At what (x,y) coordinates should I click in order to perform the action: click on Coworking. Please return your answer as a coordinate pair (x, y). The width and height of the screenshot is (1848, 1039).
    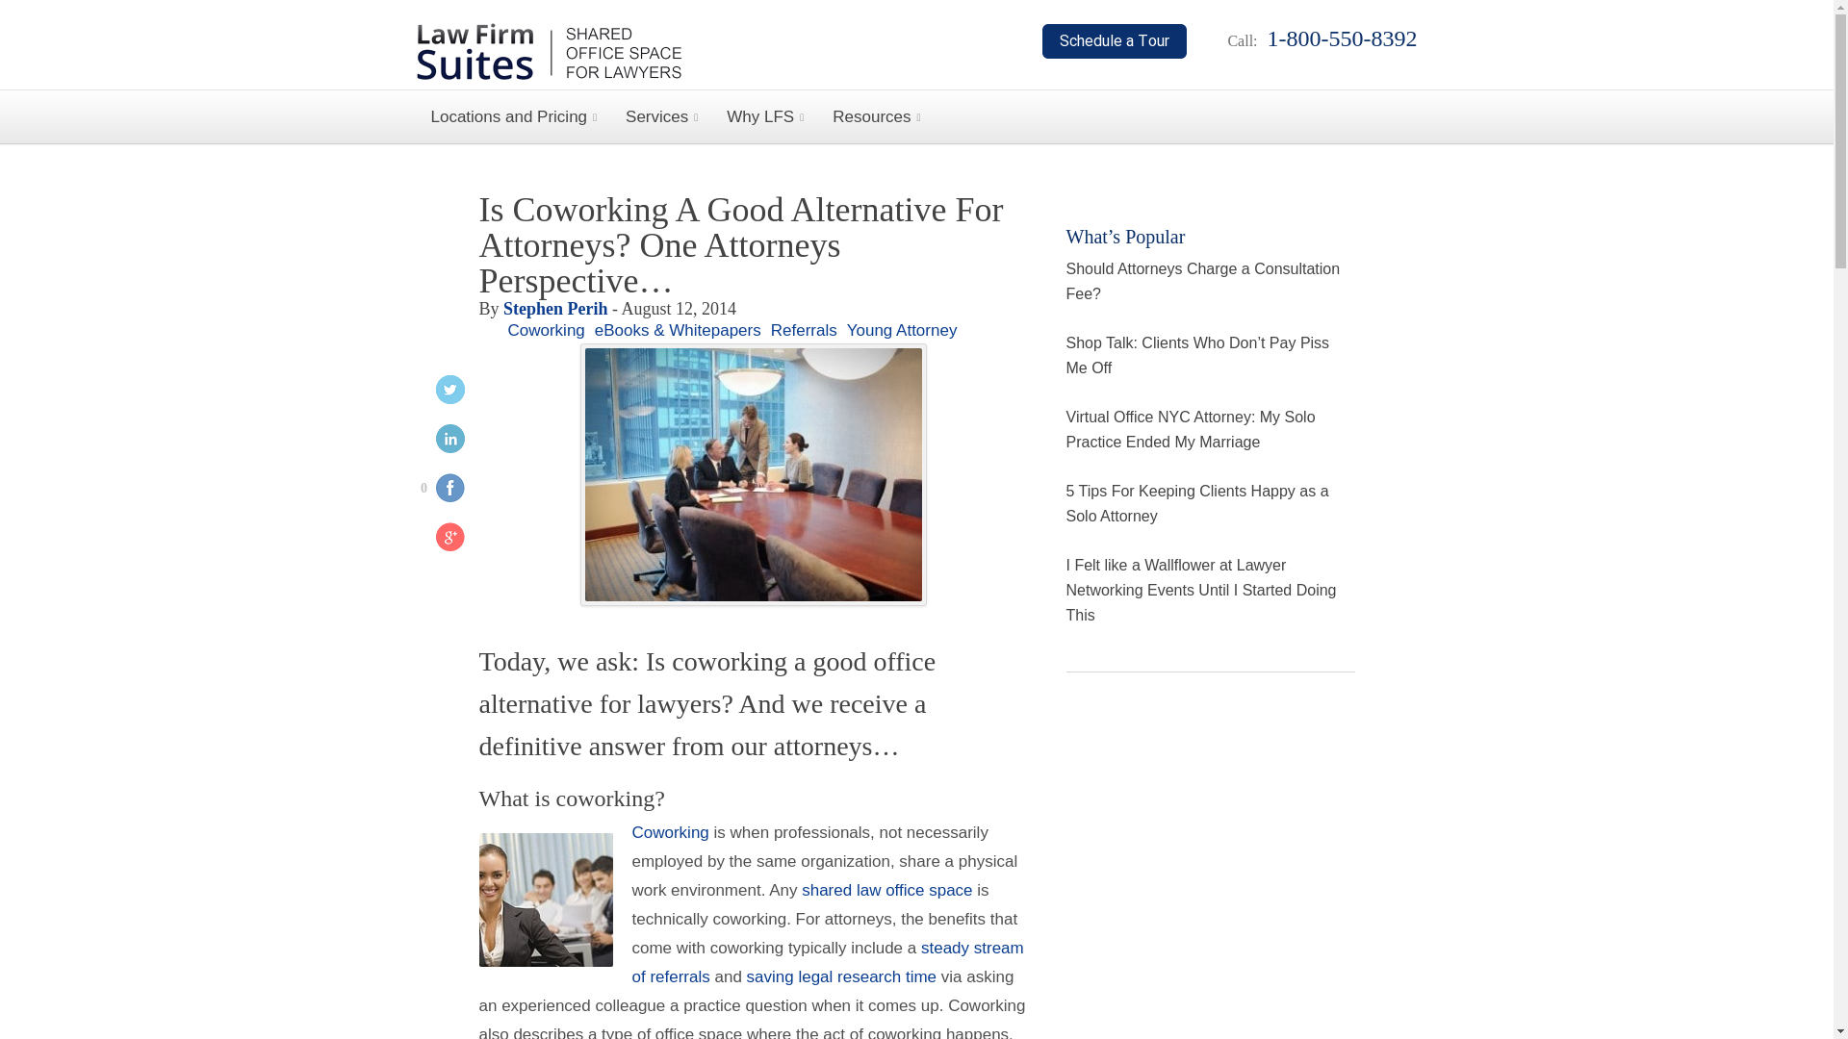
    Looking at the image, I should click on (547, 330).